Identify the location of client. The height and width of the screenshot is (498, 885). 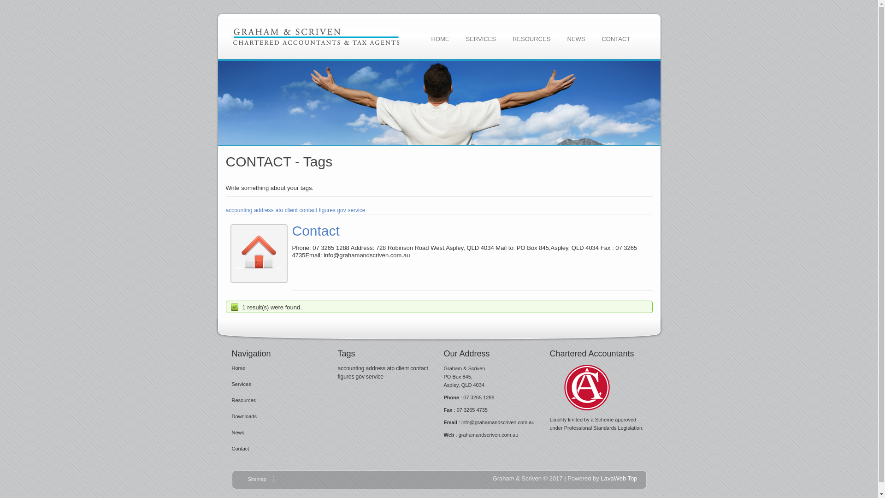
(291, 210).